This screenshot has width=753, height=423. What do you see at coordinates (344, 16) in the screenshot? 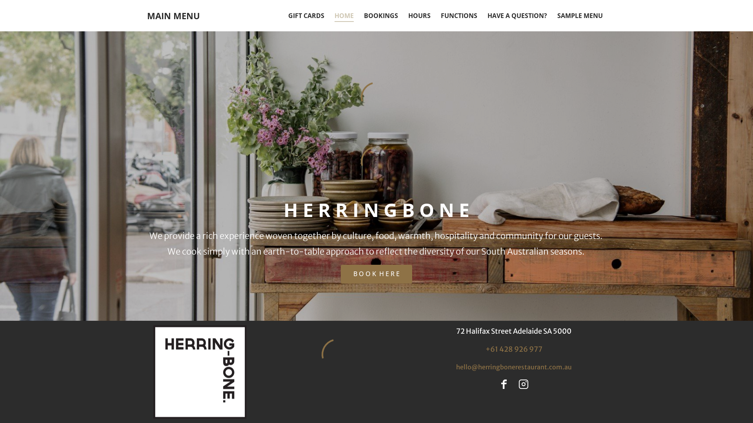
I see `HOME` at bounding box center [344, 16].